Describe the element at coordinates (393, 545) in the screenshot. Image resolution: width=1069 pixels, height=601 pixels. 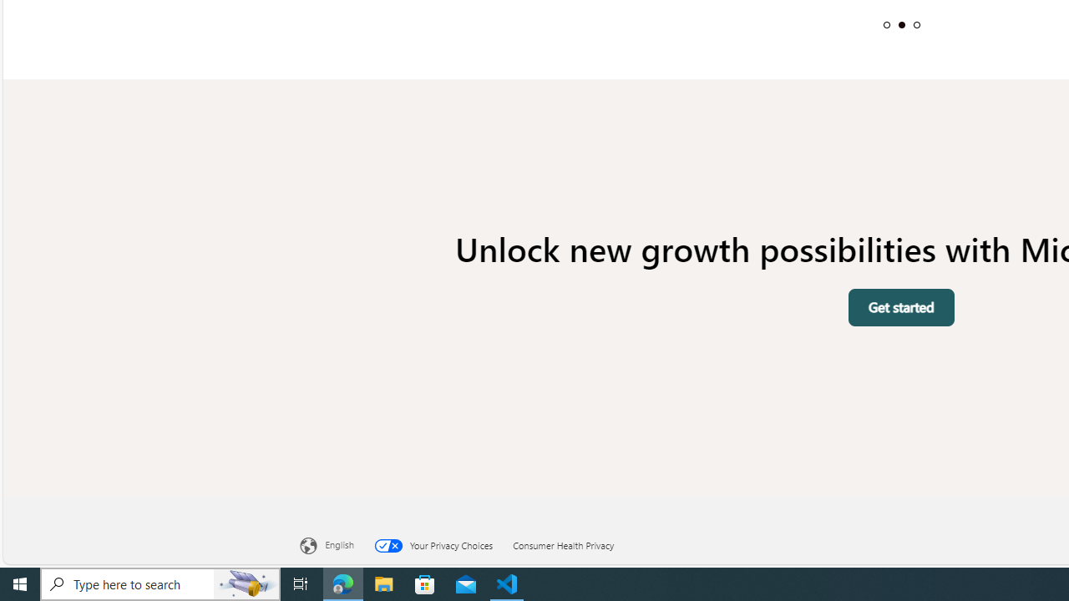
I see `Your Privacy Choices Opt-Out Icon` at that location.